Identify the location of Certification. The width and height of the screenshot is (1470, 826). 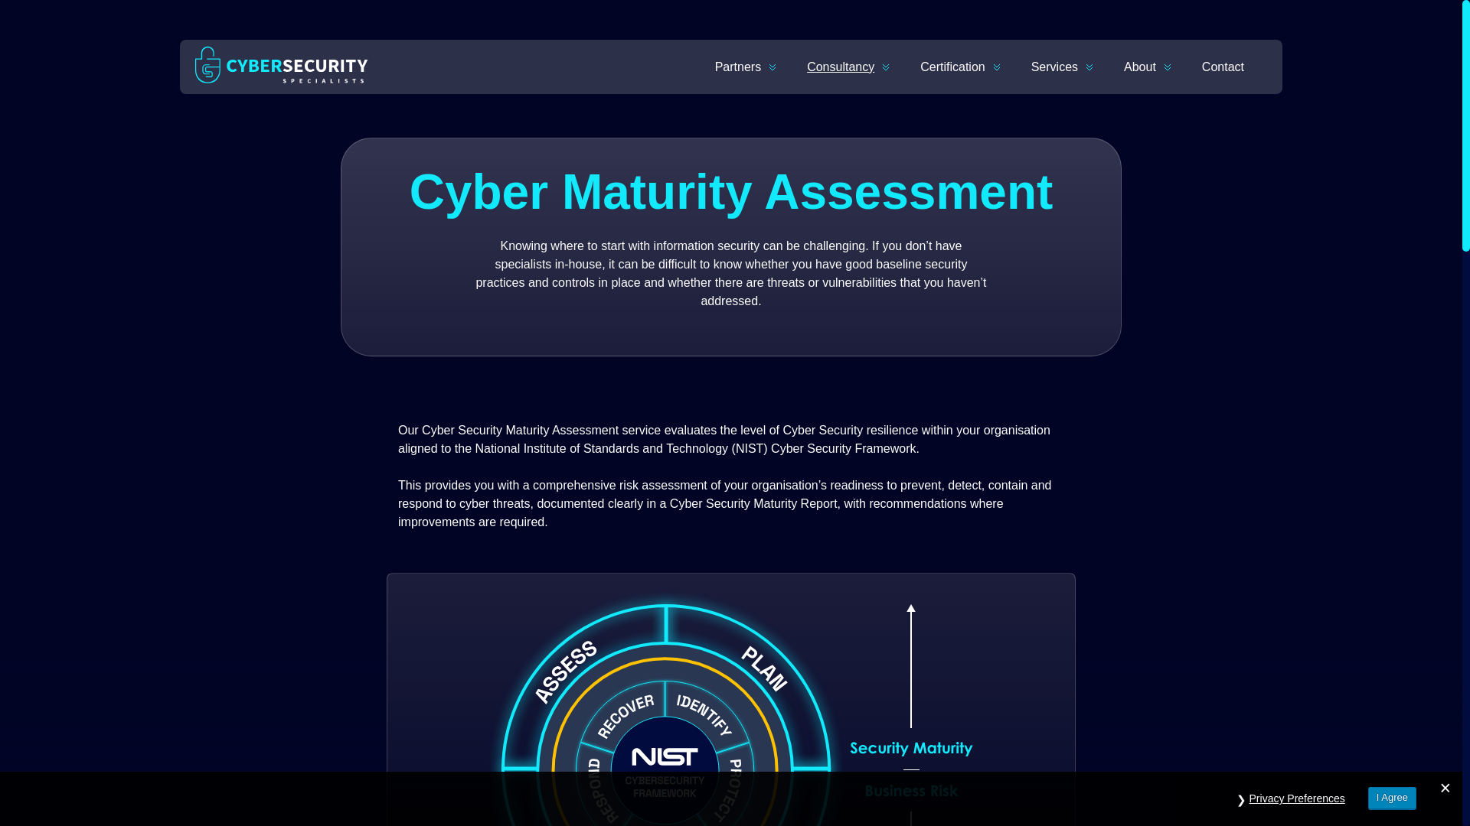
(952, 67).